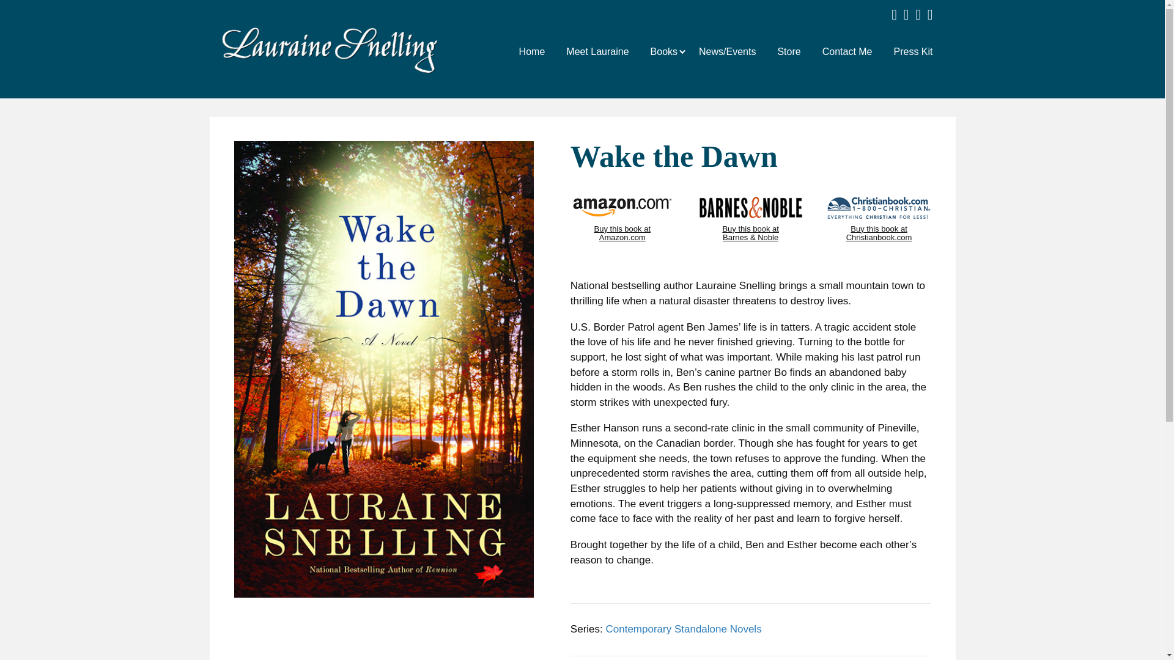 Image resolution: width=1174 pixels, height=660 pixels. What do you see at coordinates (330, 50) in the screenshot?
I see `lauraine-sitelogo` at bounding box center [330, 50].